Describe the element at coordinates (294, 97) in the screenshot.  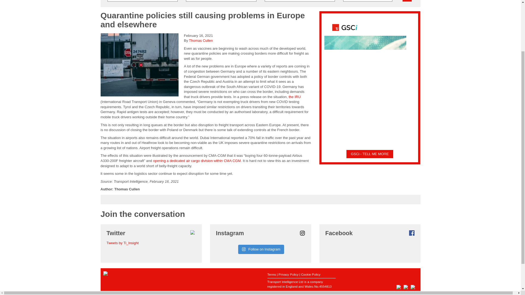
I see `the IRU` at that location.